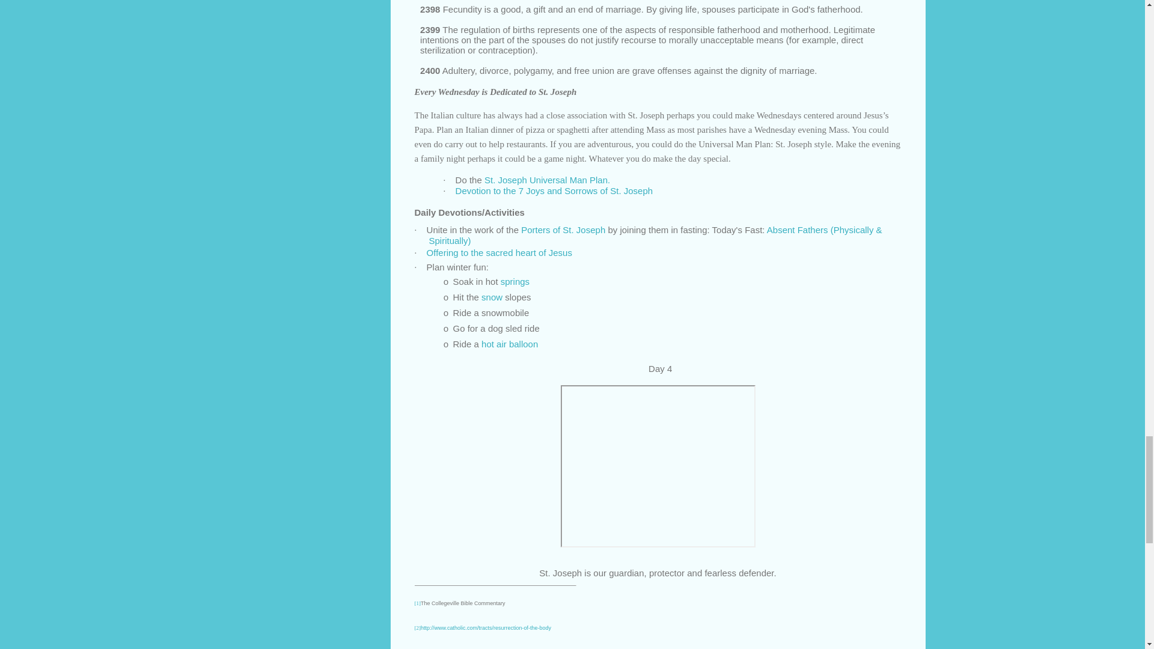  Describe the element at coordinates (547, 179) in the screenshot. I see `St. Joseph Universal Man Plan.` at that location.